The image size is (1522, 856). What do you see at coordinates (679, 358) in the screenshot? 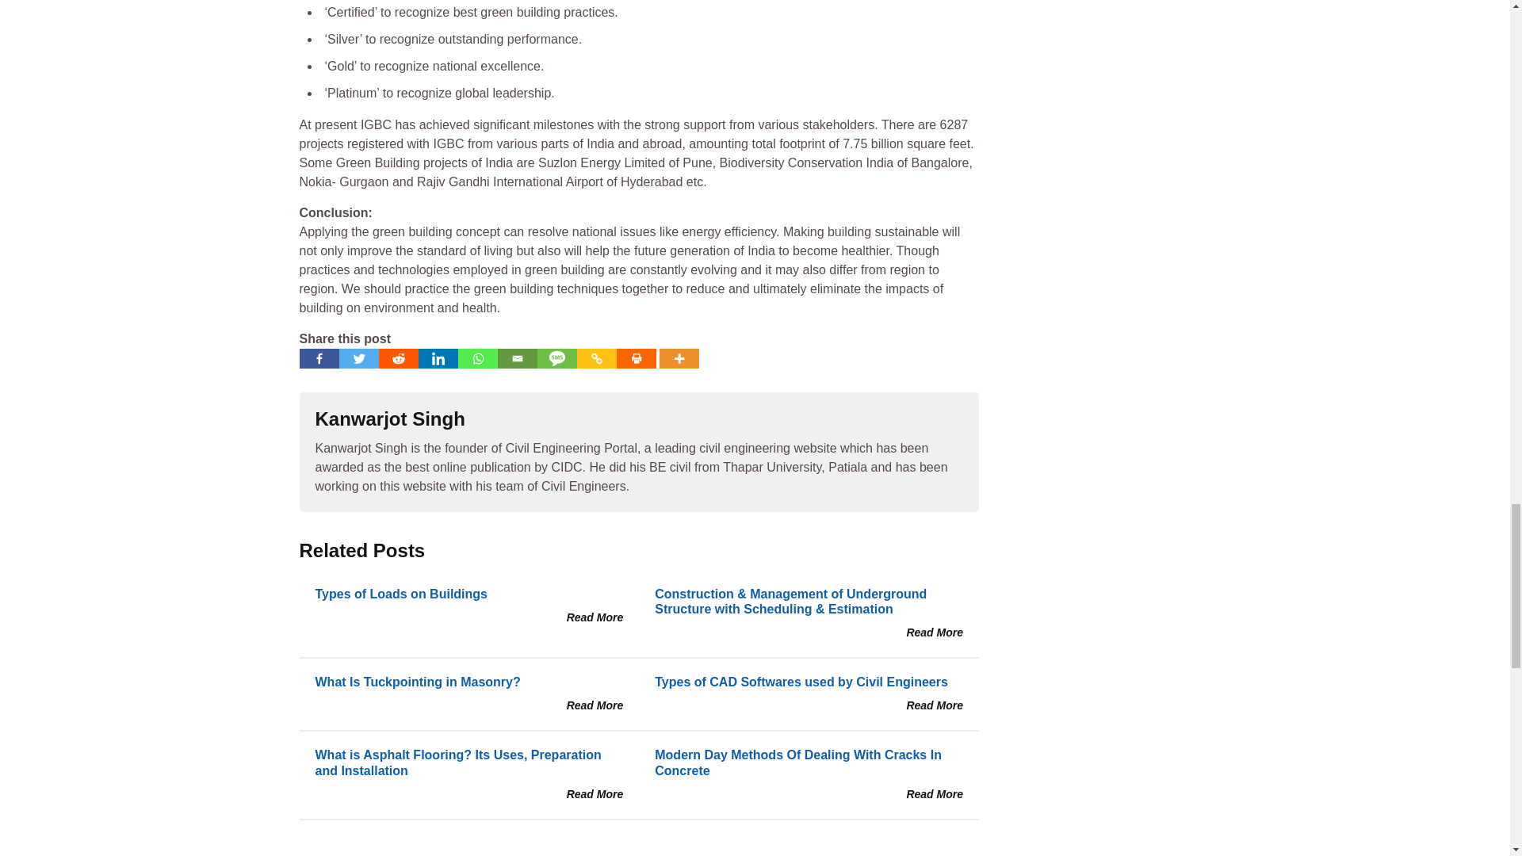
I see `More` at bounding box center [679, 358].